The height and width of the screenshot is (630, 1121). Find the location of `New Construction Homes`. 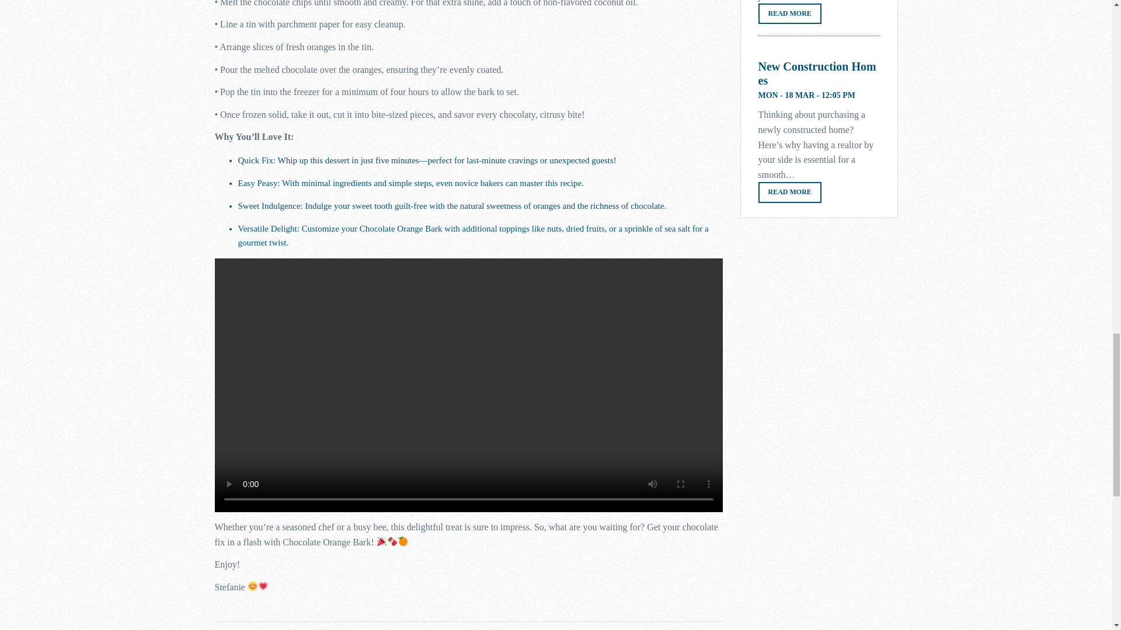

New Construction Homes is located at coordinates (818, 73).